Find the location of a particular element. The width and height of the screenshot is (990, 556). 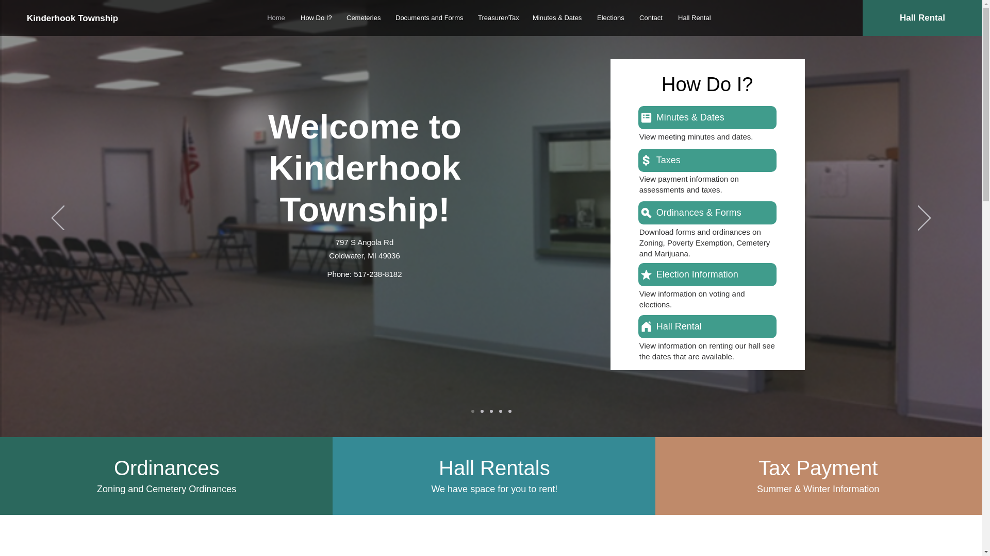

Taxes is located at coordinates (707, 160).